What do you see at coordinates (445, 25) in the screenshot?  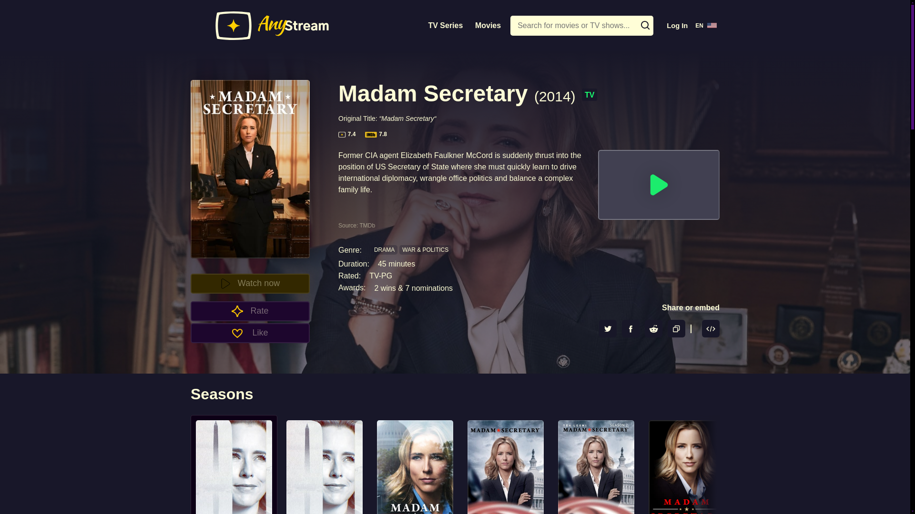 I see `TV Series` at bounding box center [445, 25].